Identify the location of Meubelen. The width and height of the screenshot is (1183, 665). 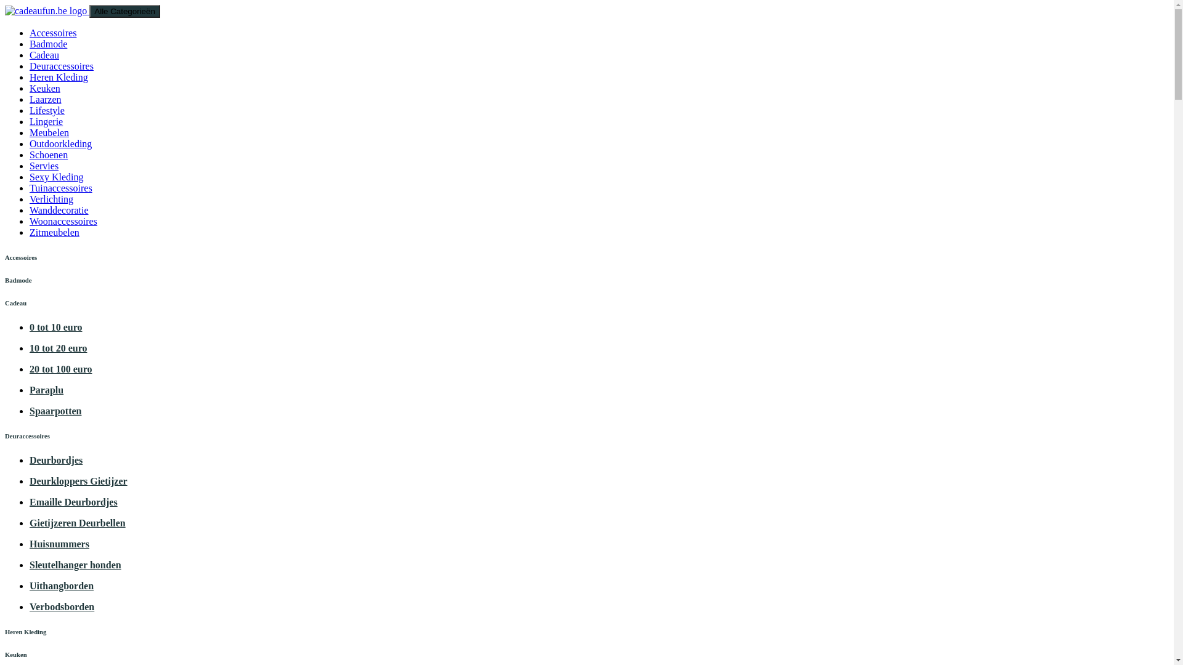
(49, 133).